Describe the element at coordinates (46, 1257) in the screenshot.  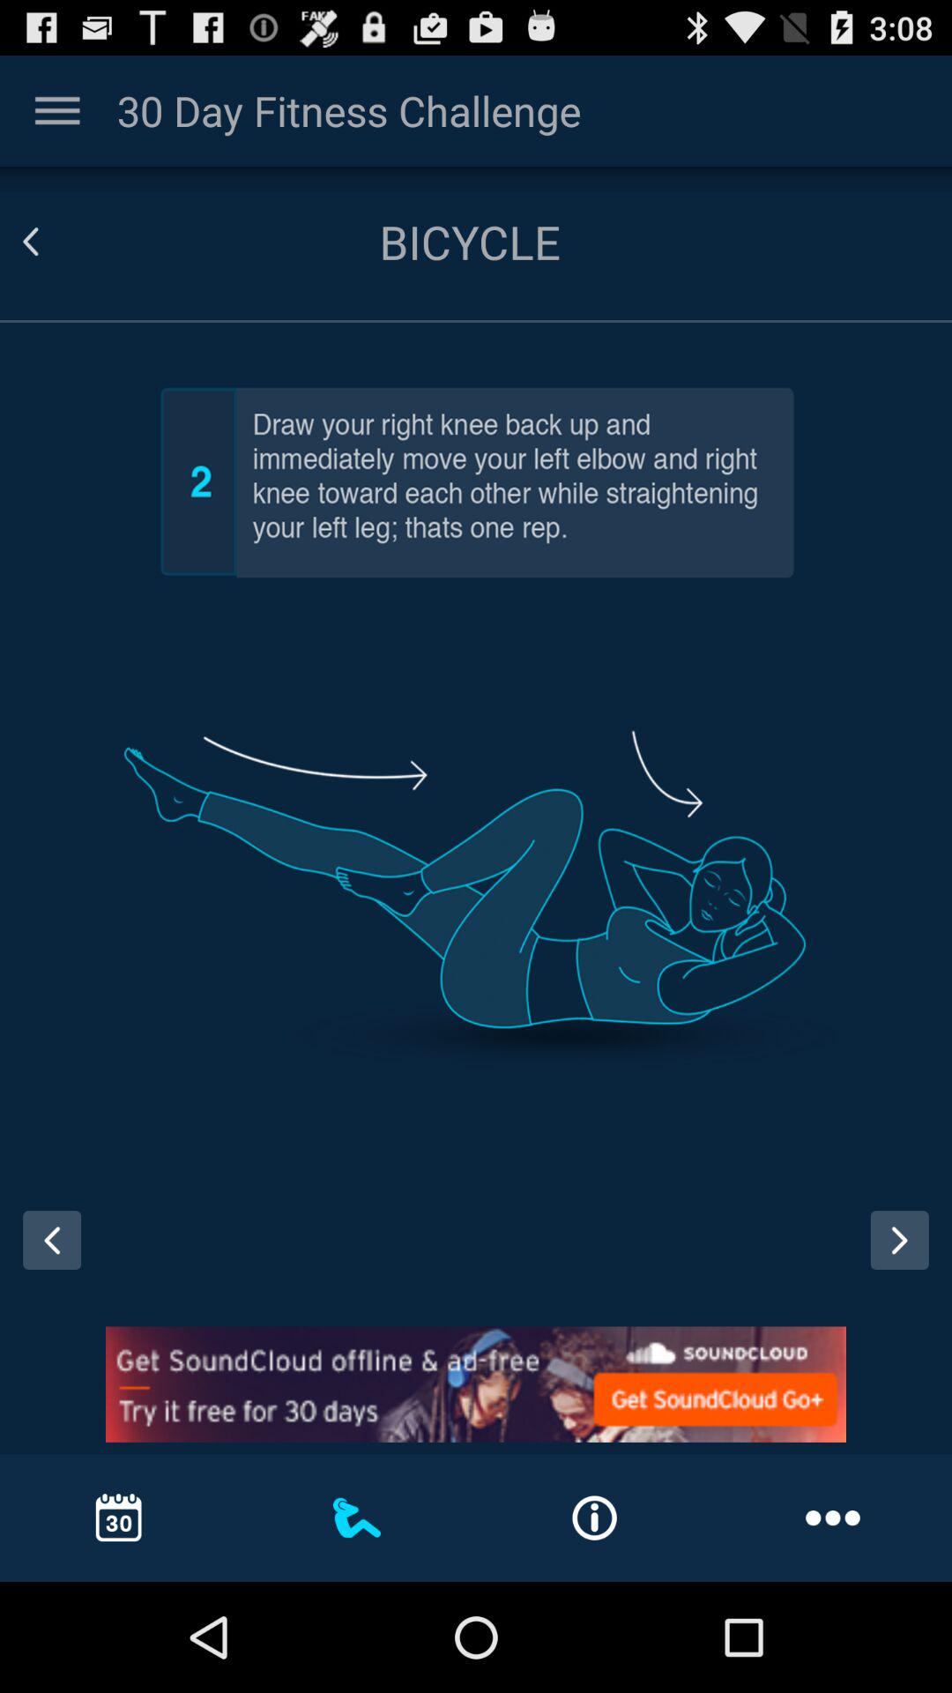
I see `go back one page` at that location.